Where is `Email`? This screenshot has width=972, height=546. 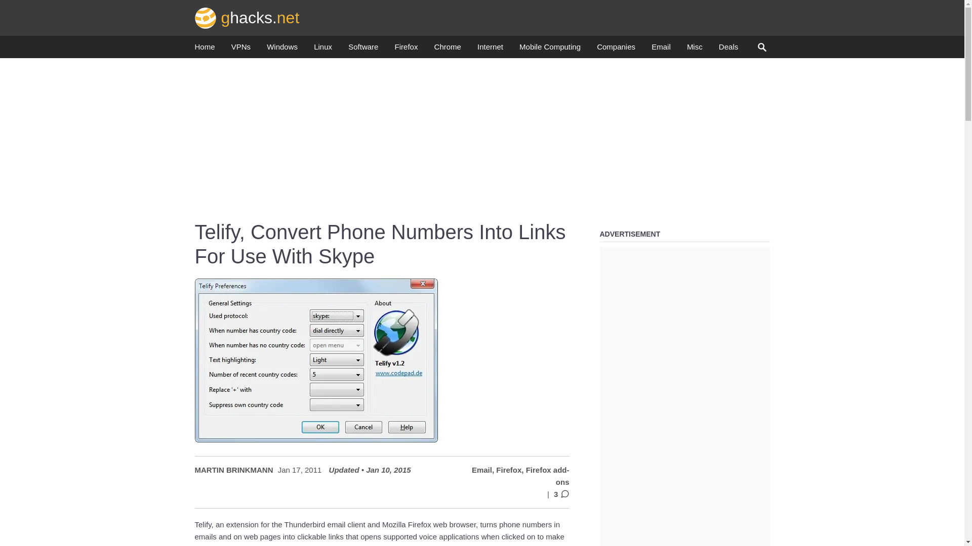 Email is located at coordinates (661, 50).